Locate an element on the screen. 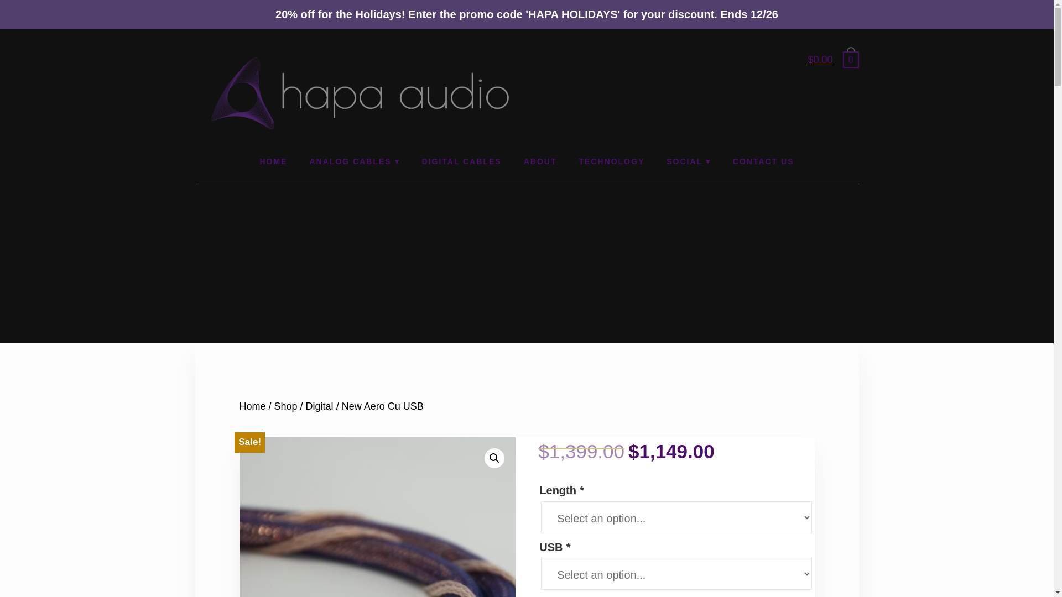 This screenshot has width=1062, height=597. TECHNOLOGY is located at coordinates (611, 160).